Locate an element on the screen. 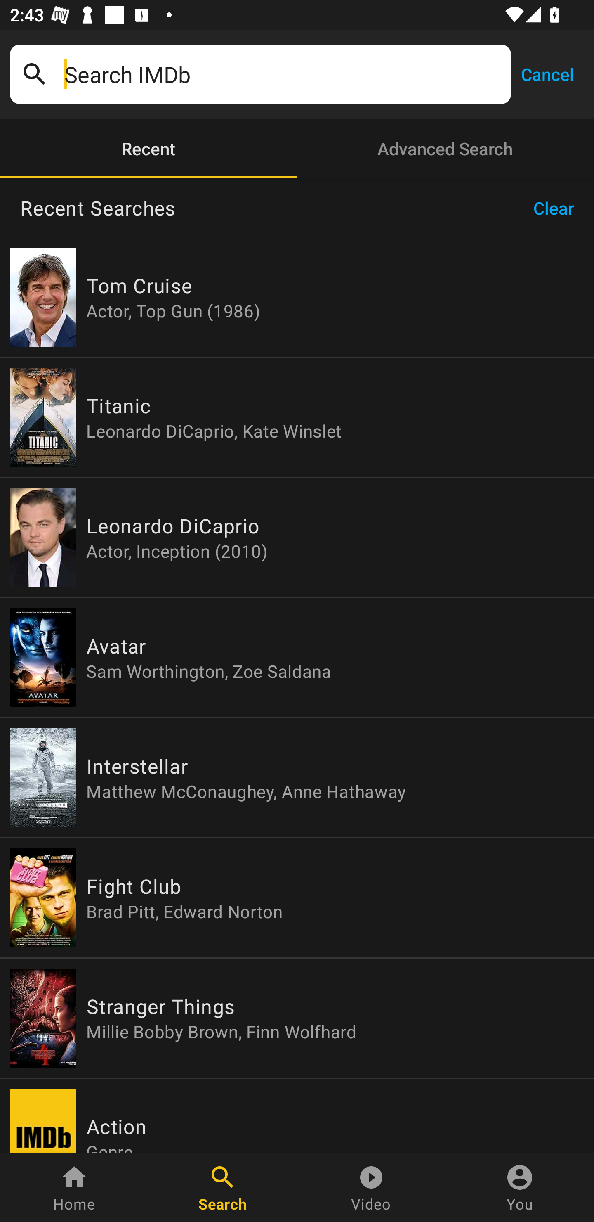 Image resolution: width=594 pixels, height=1222 pixels. Stranger Things Millie Bobby Brown, Finn Wolfhard is located at coordinates (297, 1018).